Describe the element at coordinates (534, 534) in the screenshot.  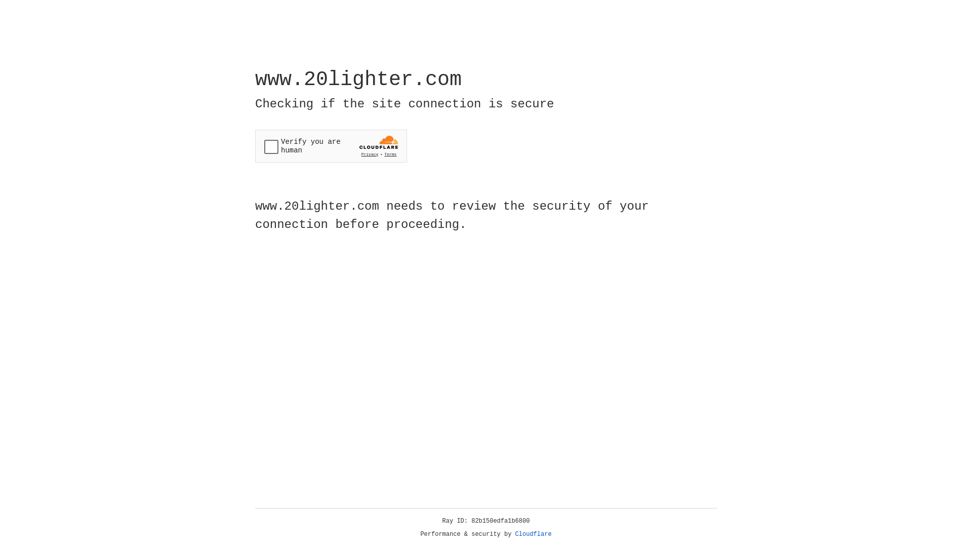
I see `Cloudflare` at that location.